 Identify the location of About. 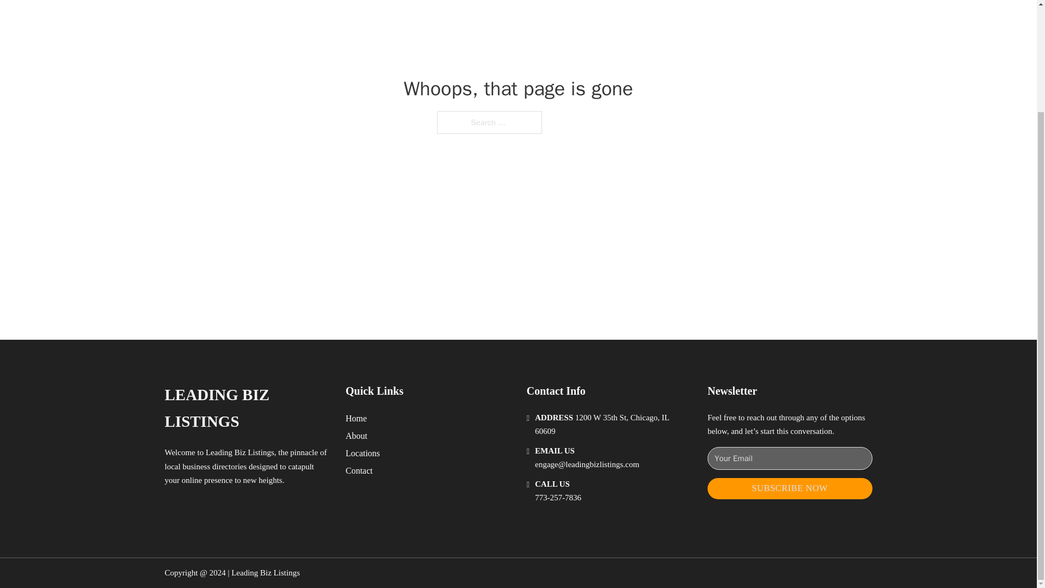
(356, 436).